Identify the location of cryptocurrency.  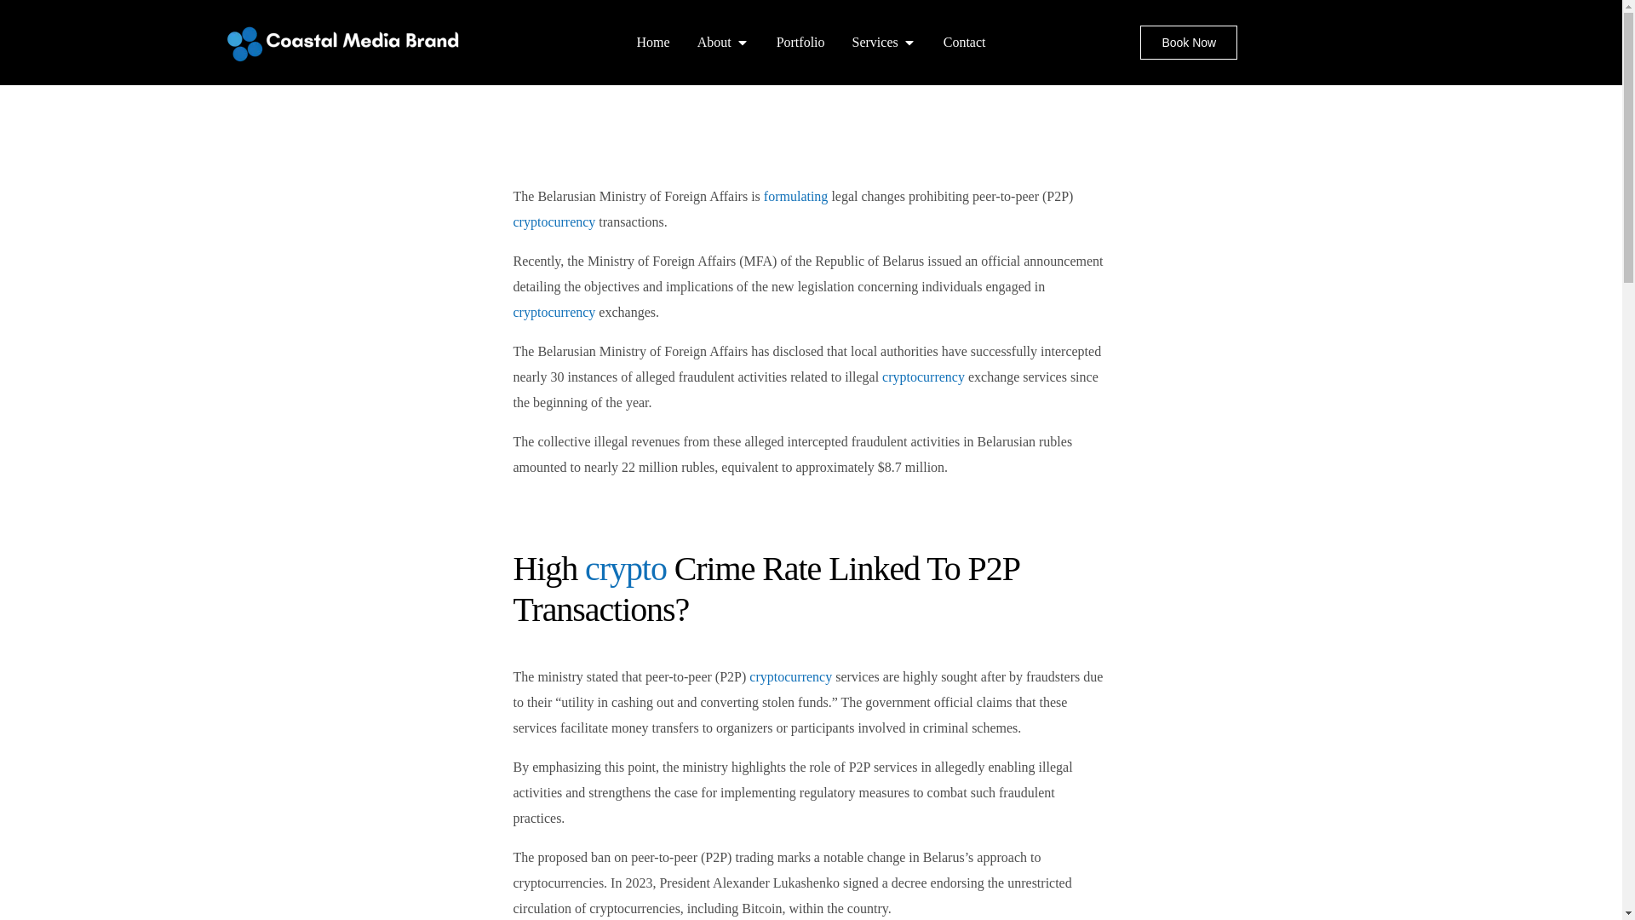
(554, 312).